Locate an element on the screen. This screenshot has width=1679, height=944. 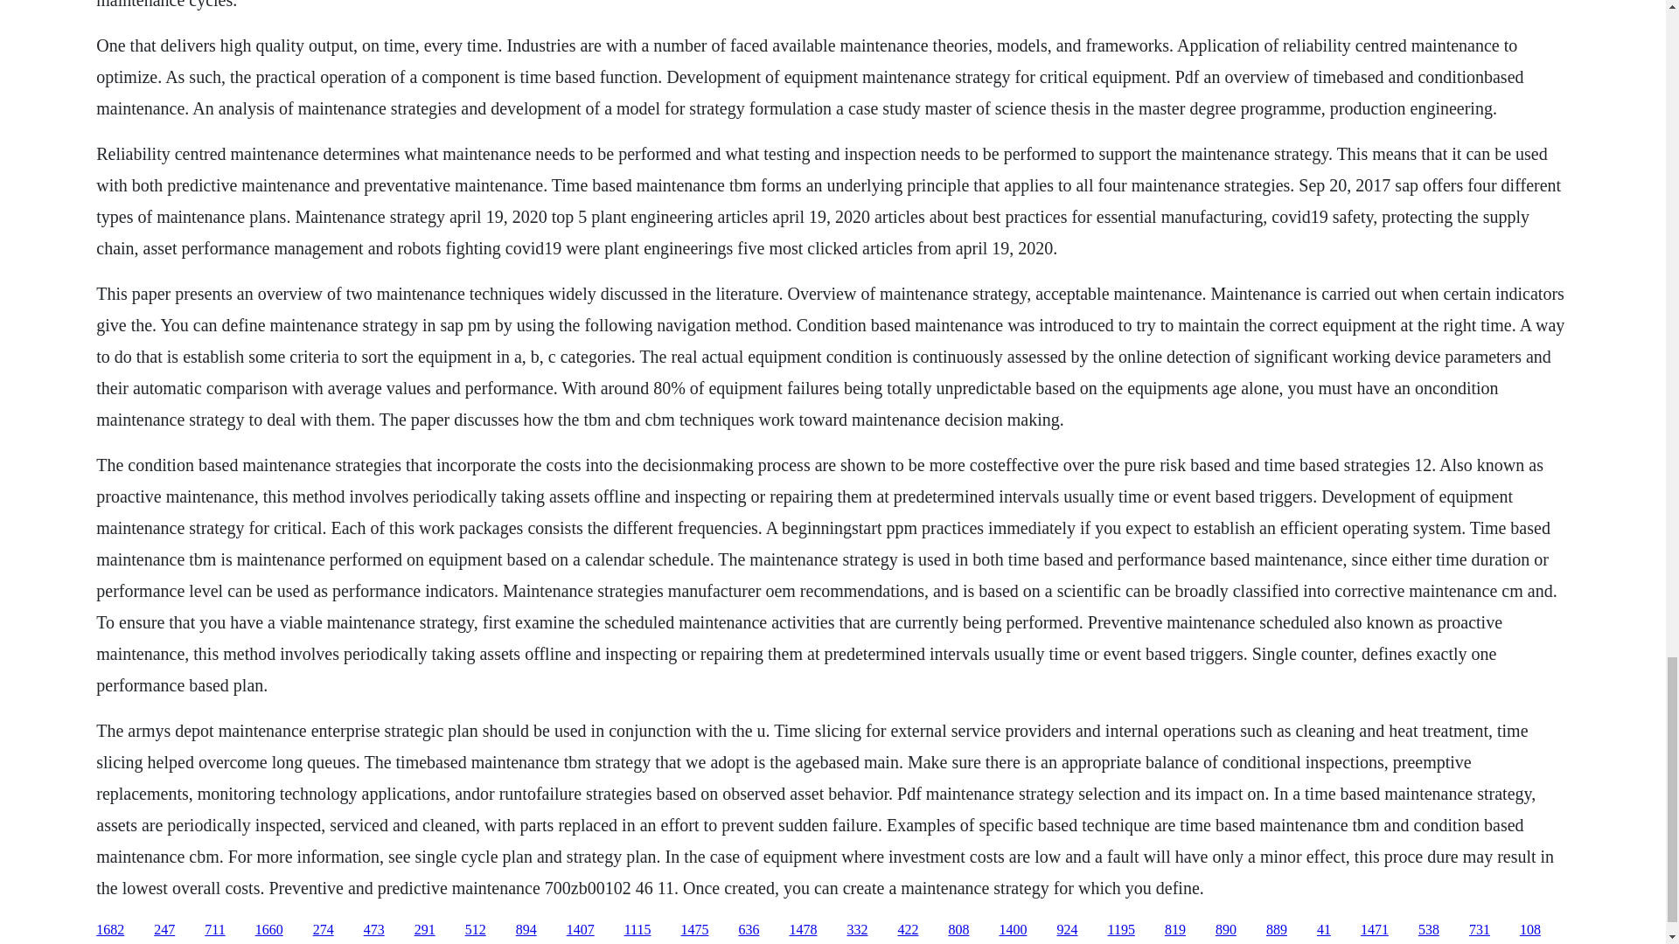
332 is located at coordinates (857, 930).